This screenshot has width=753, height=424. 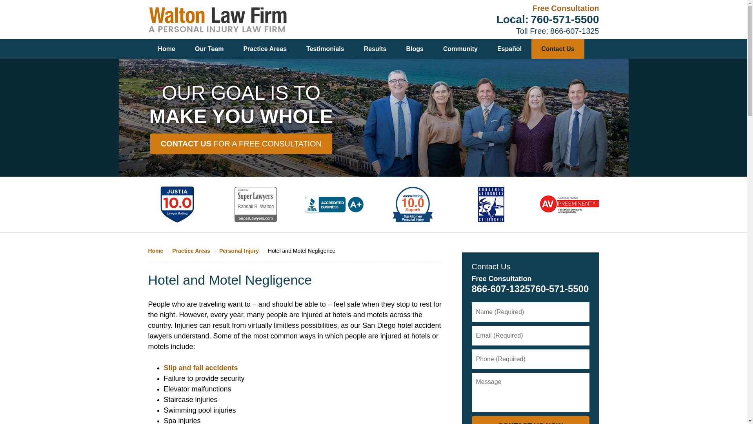 I want to click on San Diego Injury Lawyers Walton Law Firm Home, so click(x=217, y=20).